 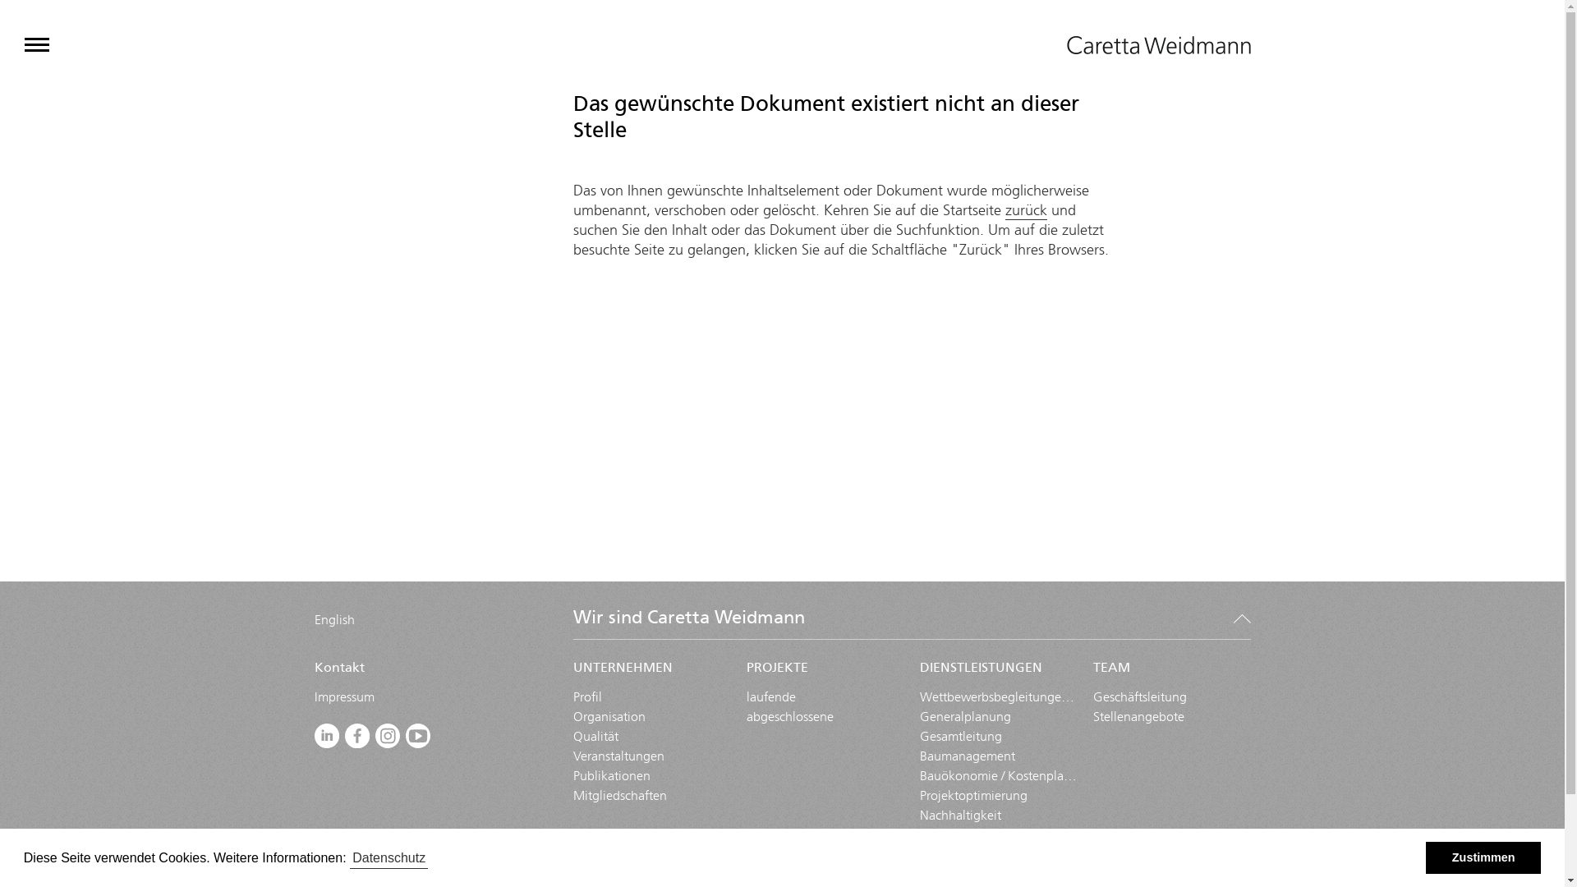 What do you see at coordinates (974, 795) in the screenshot?
I see `Projektoptimierung` at bounding box center [974, 795].